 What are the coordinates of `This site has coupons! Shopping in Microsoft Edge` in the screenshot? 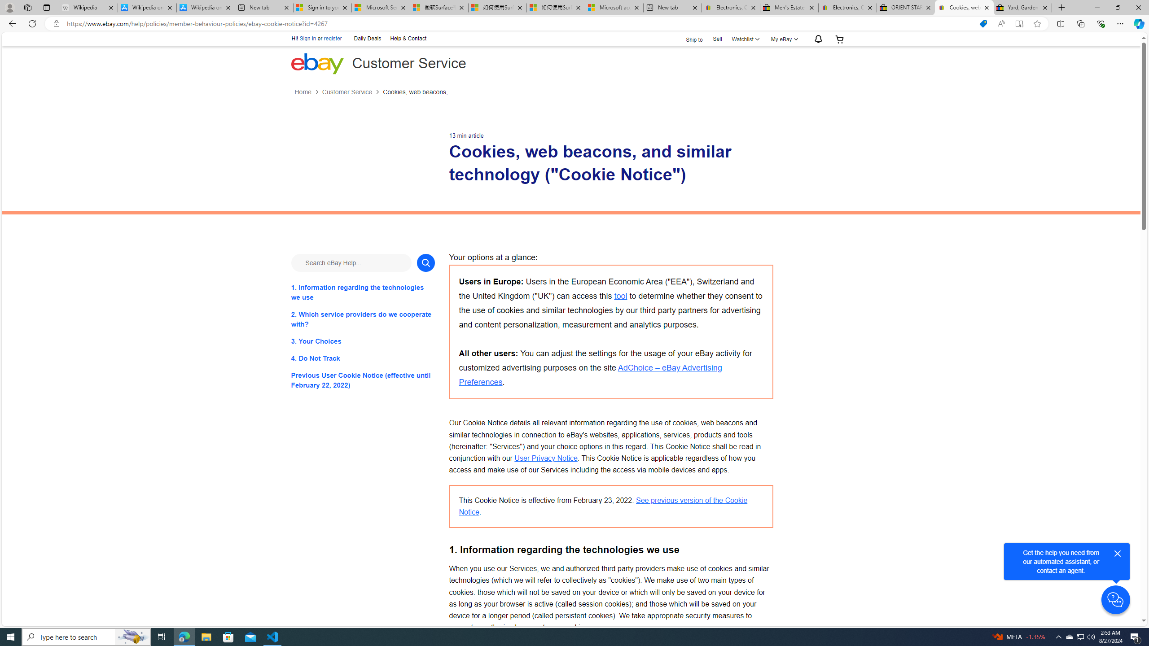 It's located at (983, 24).